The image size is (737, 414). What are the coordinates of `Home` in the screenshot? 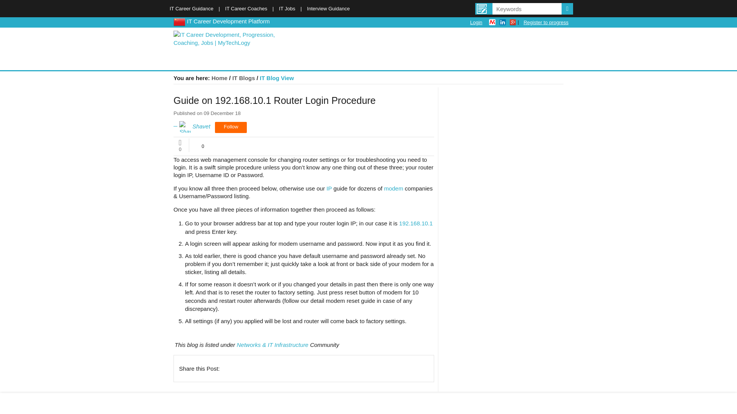 It's located at (220, 78).